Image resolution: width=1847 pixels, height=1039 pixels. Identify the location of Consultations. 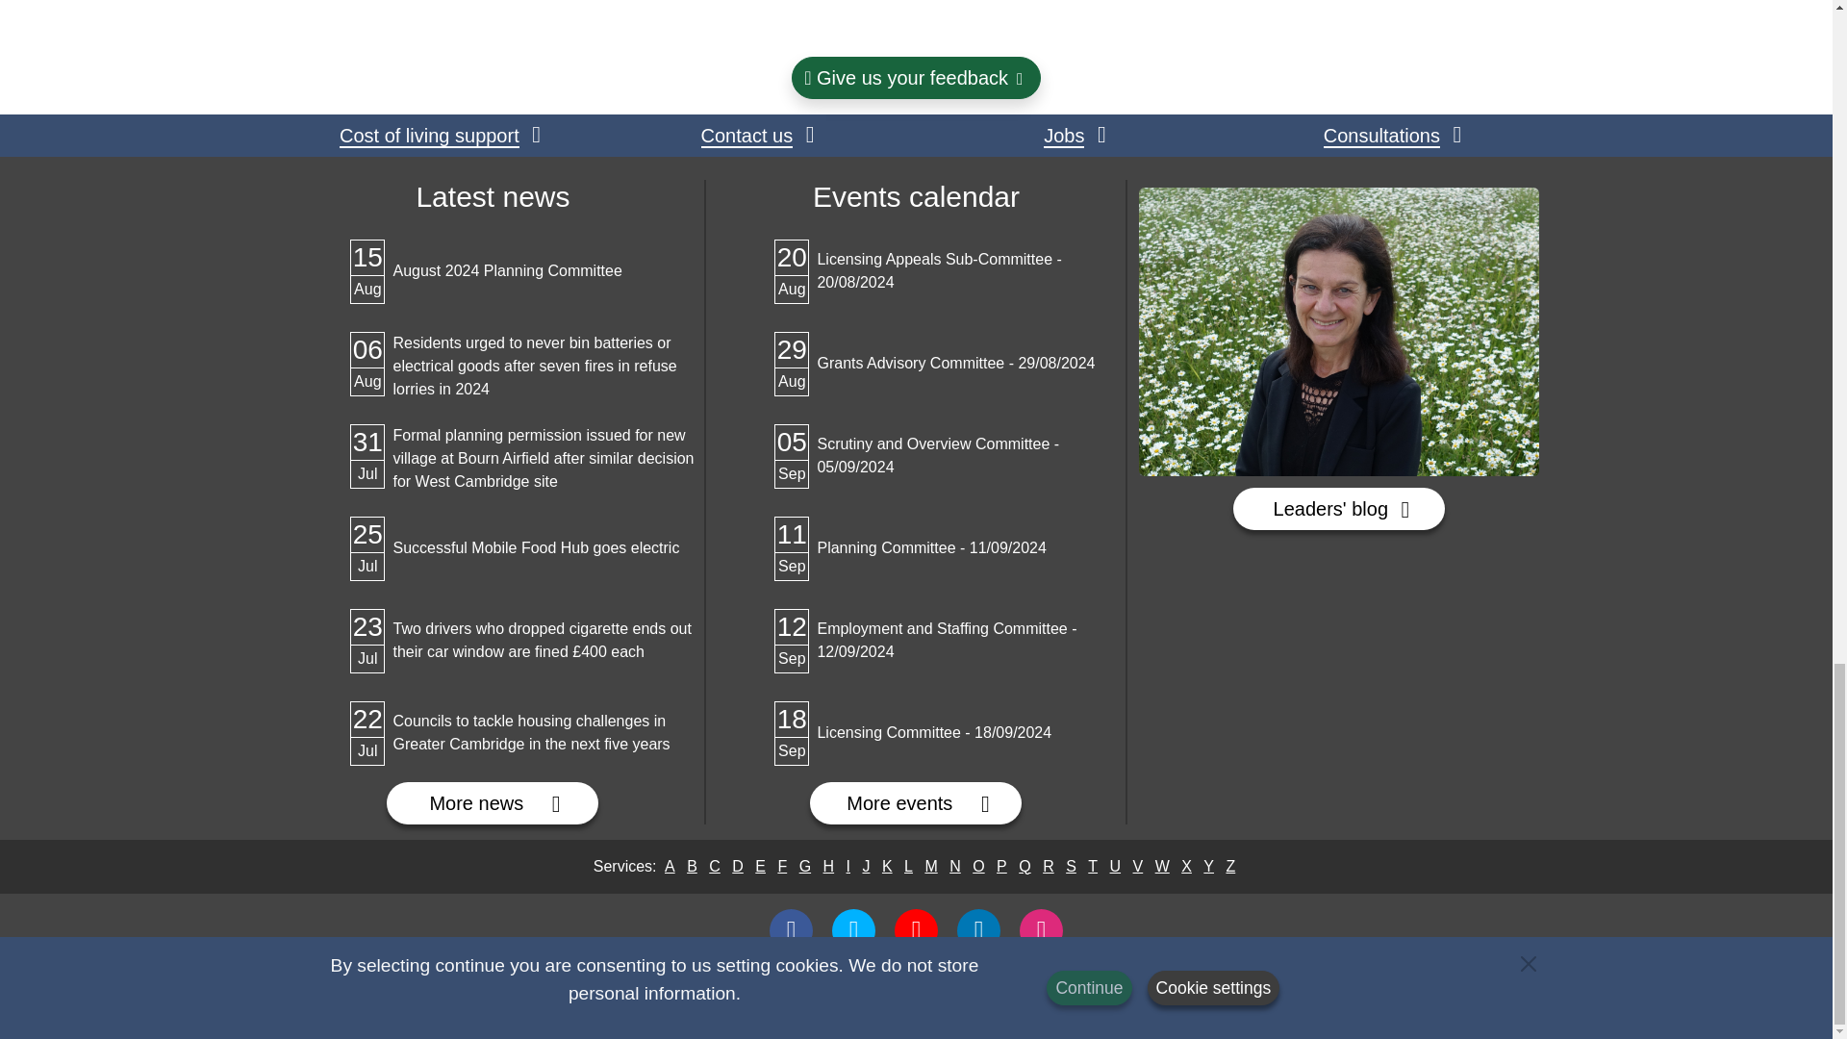
(791, 931).